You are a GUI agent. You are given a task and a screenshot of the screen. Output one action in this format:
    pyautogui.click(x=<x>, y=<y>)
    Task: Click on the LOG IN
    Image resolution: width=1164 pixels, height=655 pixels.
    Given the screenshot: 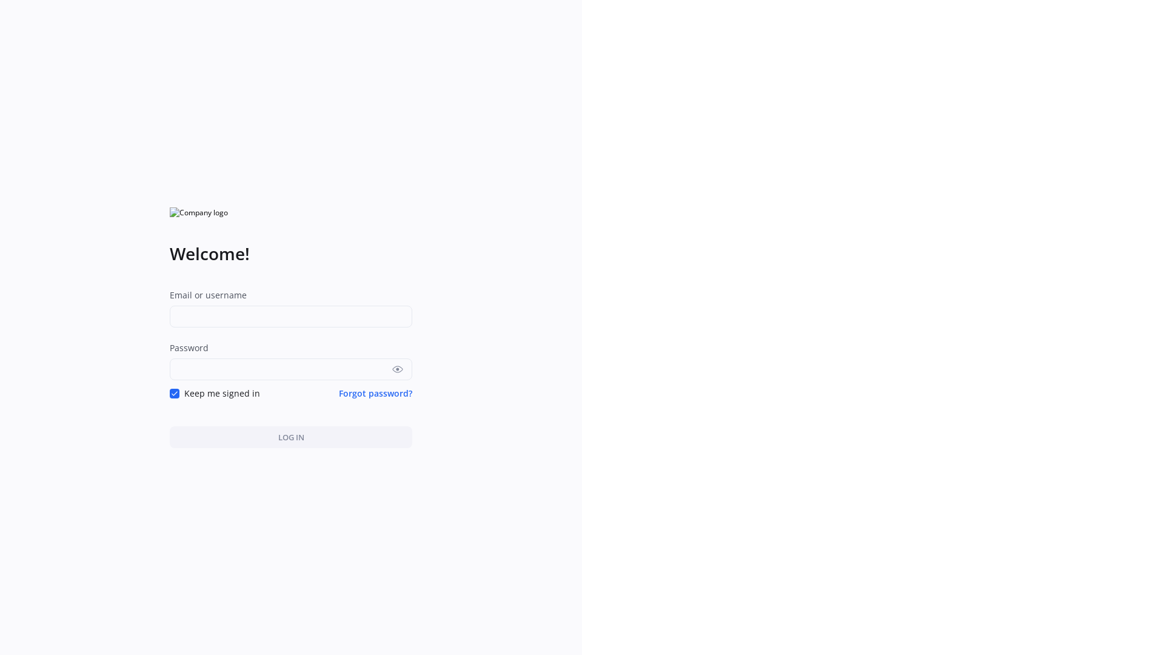 What is the action you would take?
    pyautogui.click(x=291, y=437)
    